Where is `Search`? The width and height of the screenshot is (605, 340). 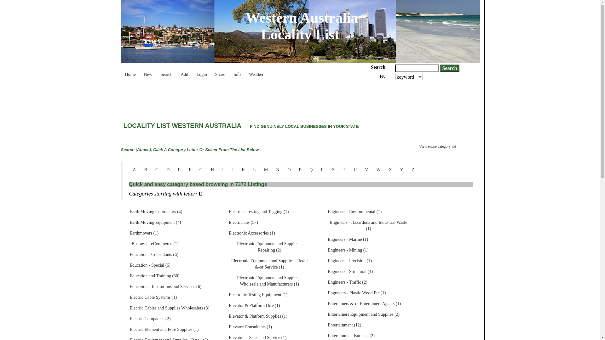
Search is located at coordinates (450, 68).